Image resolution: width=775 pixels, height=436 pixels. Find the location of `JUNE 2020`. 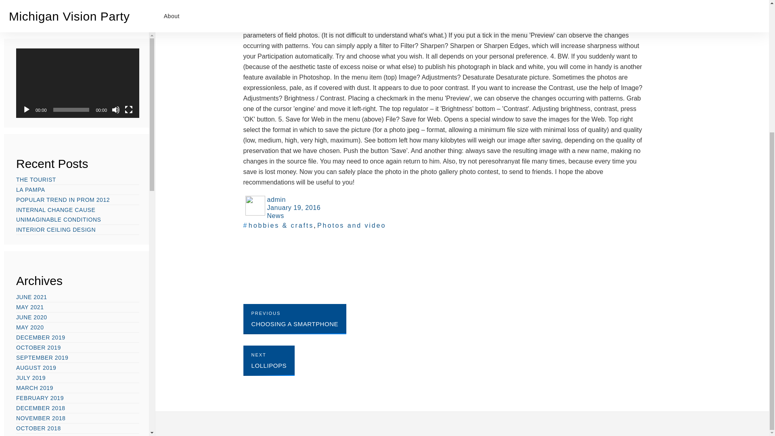

JUNE 2020 is located at coordinates (31, 132).